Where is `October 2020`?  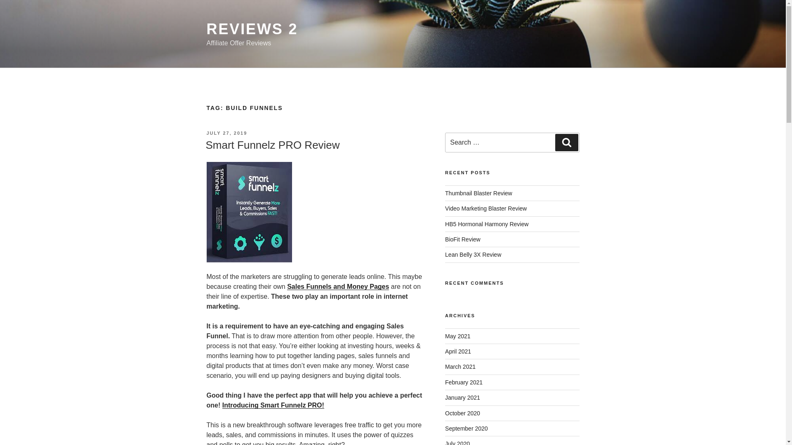
October 2020 is located at coordinates (462, 413).